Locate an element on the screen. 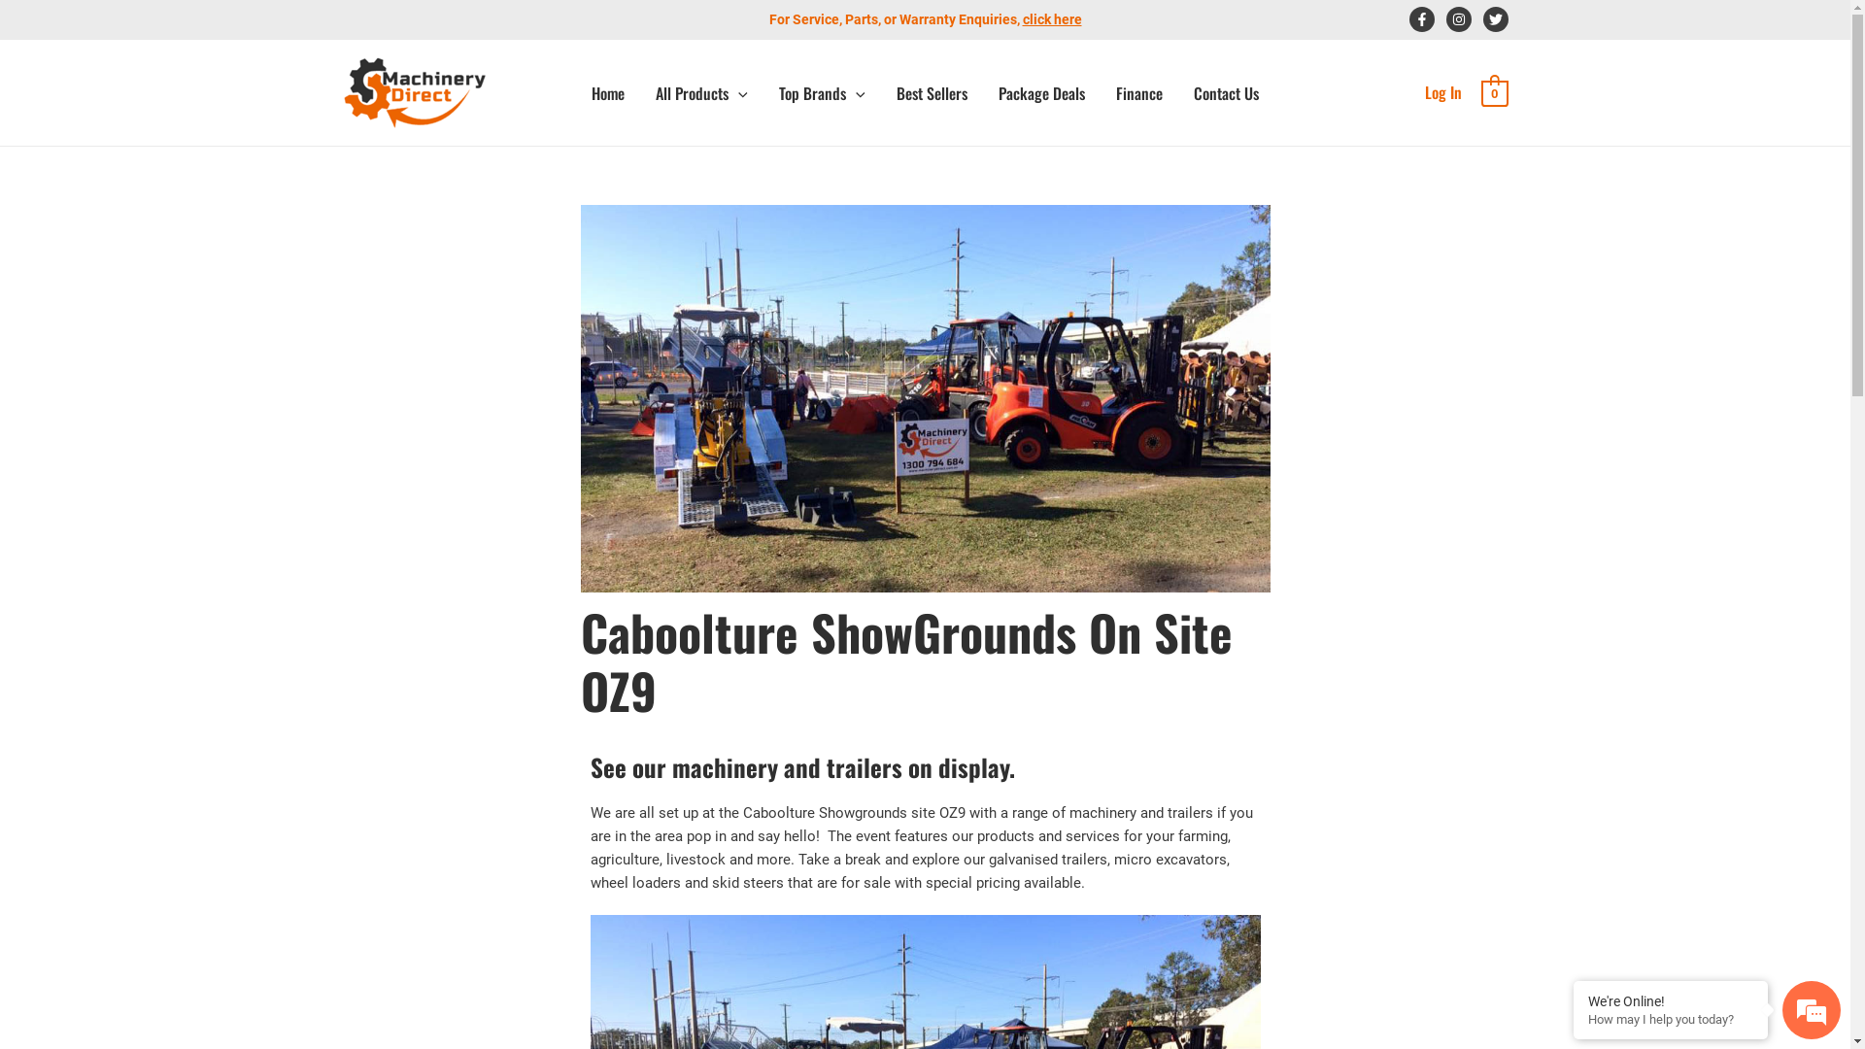  Top Brands is located at coordinates (822, 93).